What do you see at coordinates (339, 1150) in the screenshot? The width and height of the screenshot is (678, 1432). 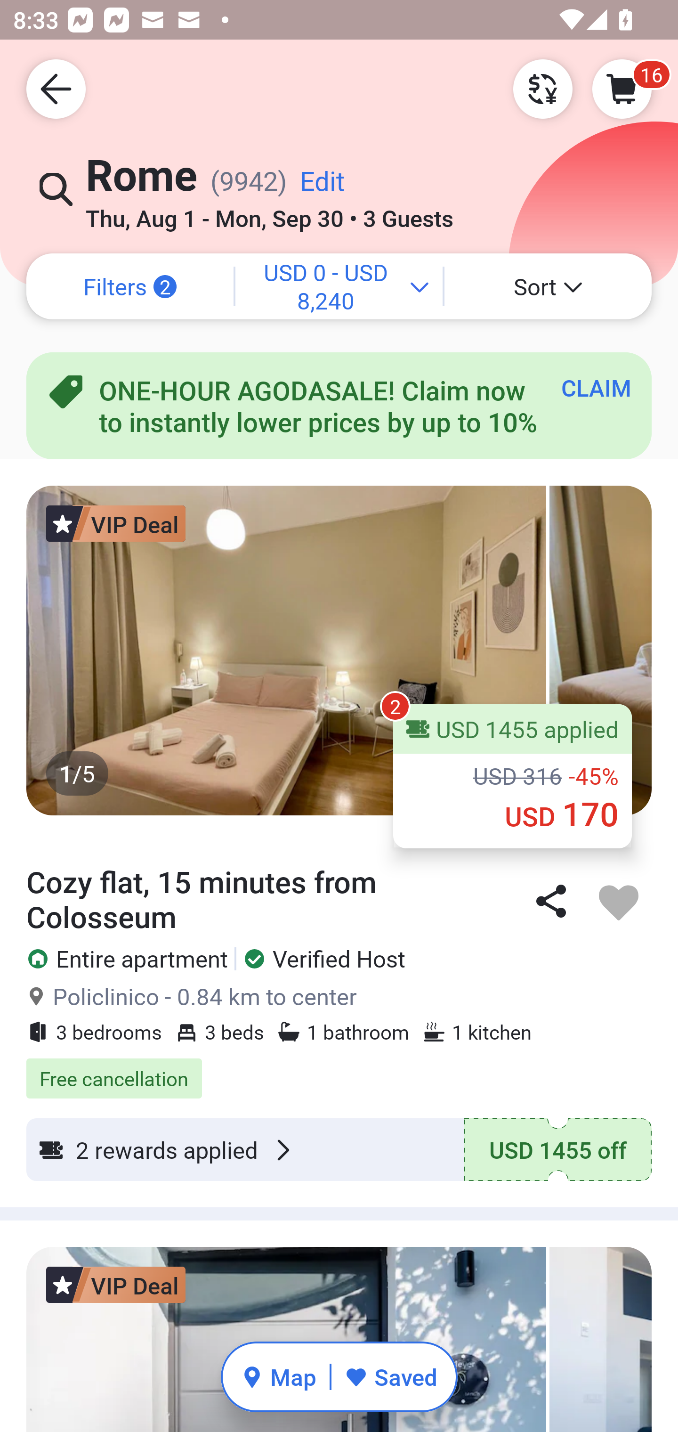 I see `2 rewards applied USD 1455 off` at bounding box center [339, 1150].